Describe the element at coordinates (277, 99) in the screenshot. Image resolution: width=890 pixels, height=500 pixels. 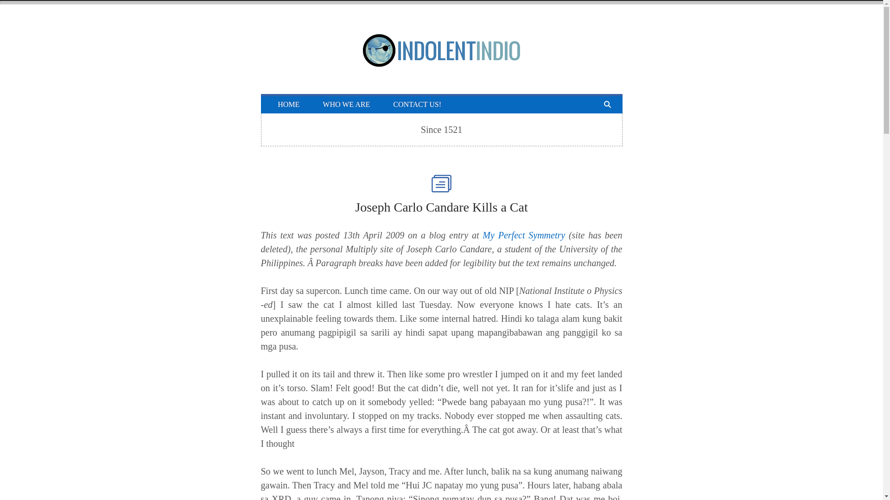
I see `SKIP TO CONTENT` at that location.